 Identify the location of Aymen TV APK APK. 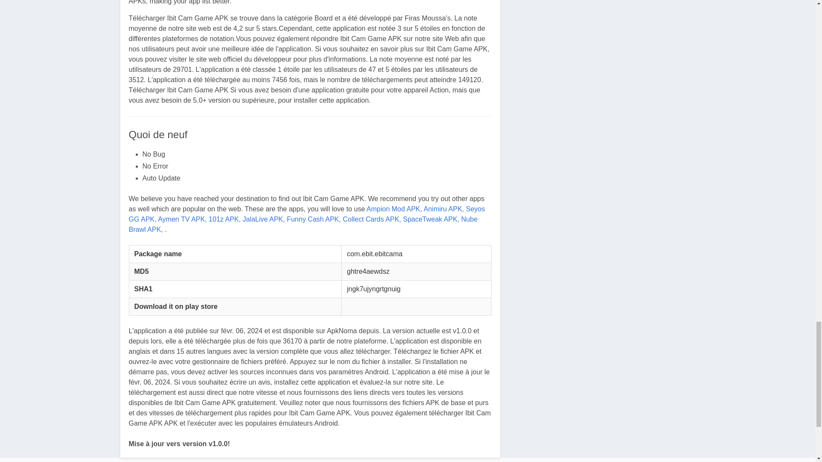
(182, 219).